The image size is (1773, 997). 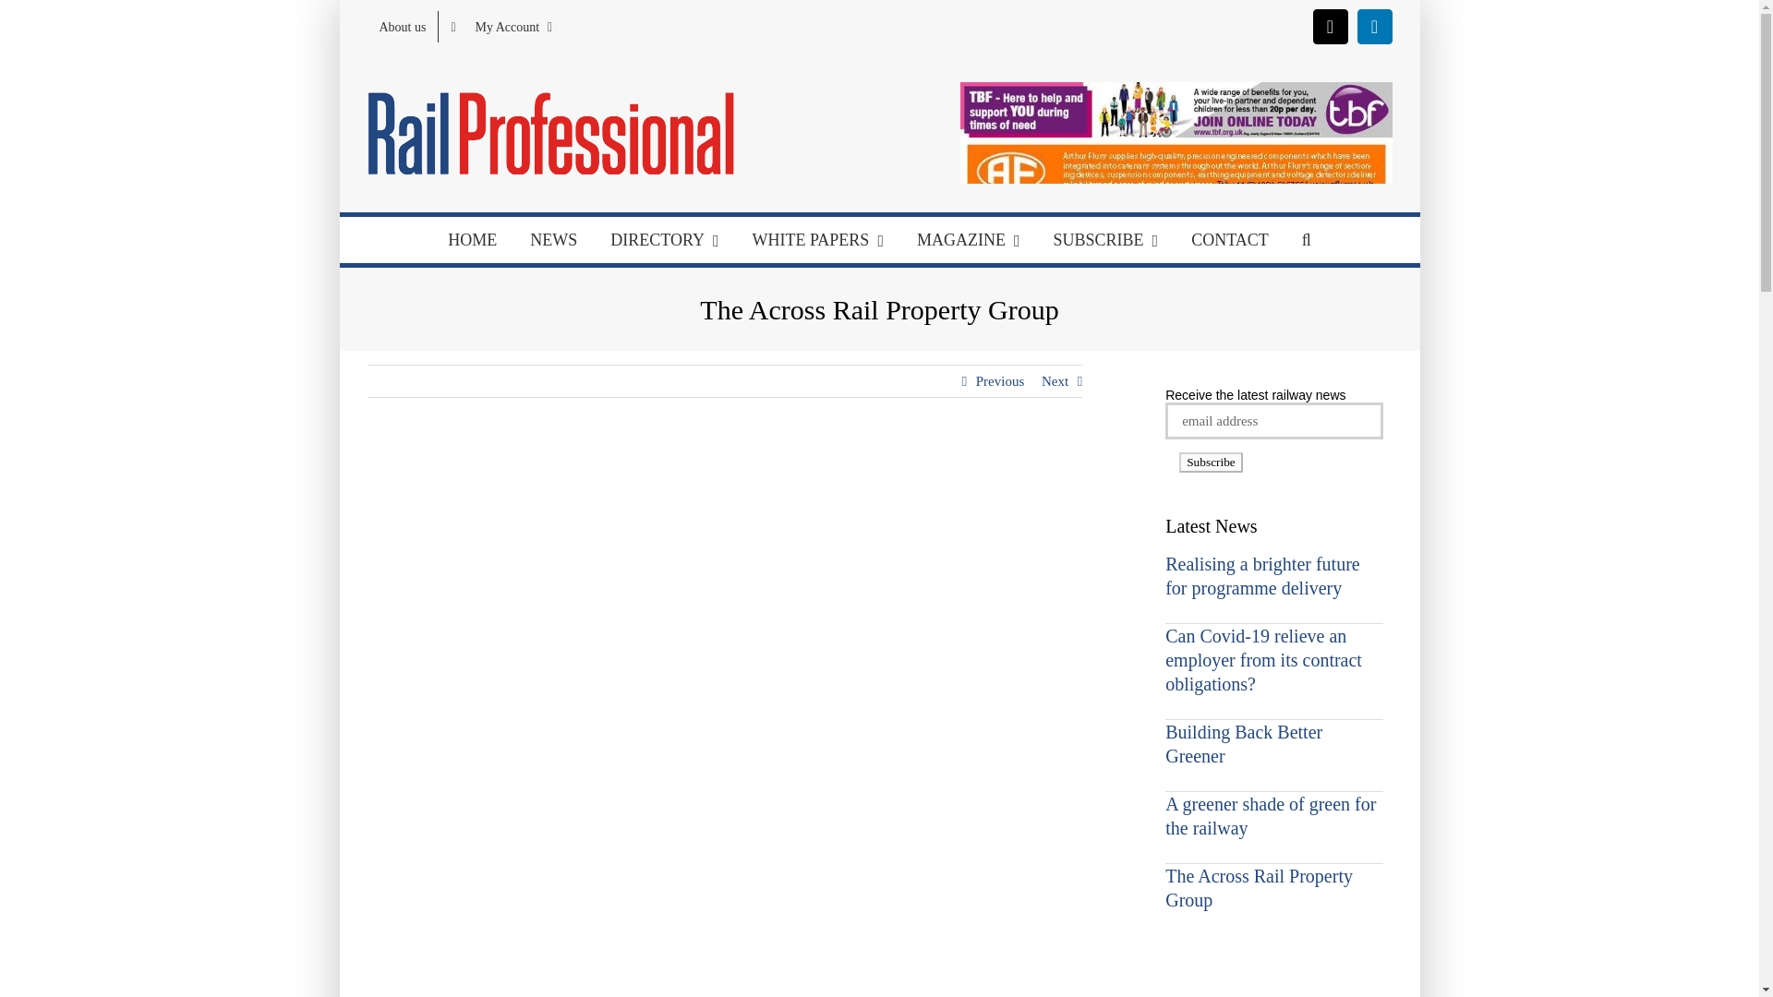 What do you see at coordinates (554, 240) in the screenshot?
I see `NEWS` at bounding box center [554, 240].